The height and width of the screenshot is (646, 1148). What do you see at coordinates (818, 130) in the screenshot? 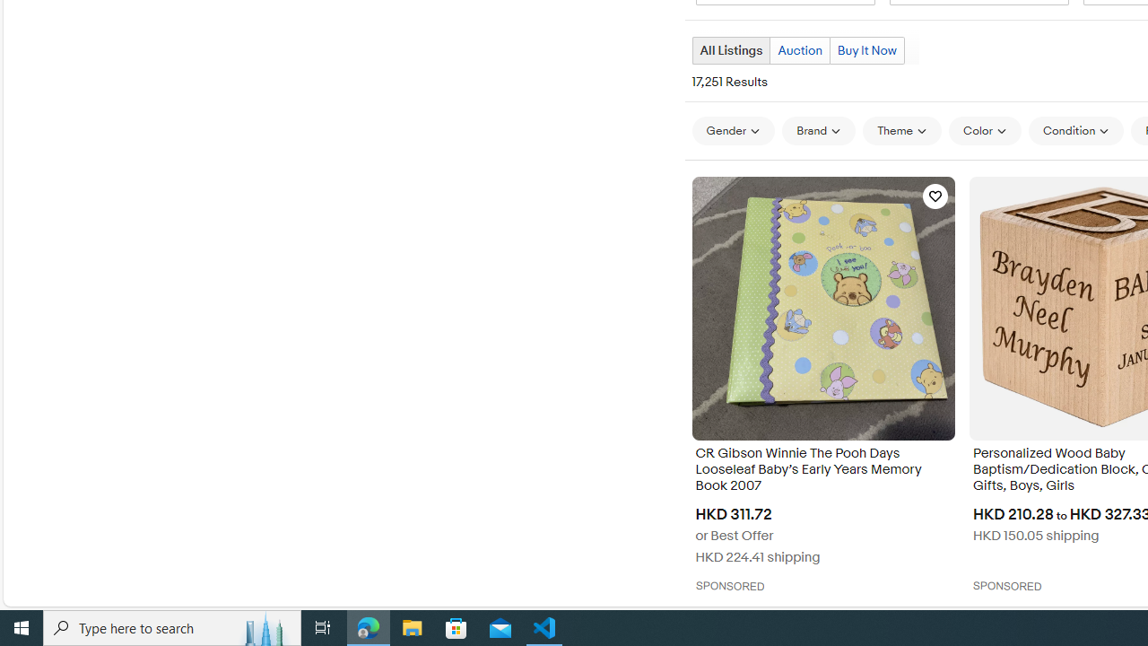
I see `Brand` at bounding box center [818, 130].